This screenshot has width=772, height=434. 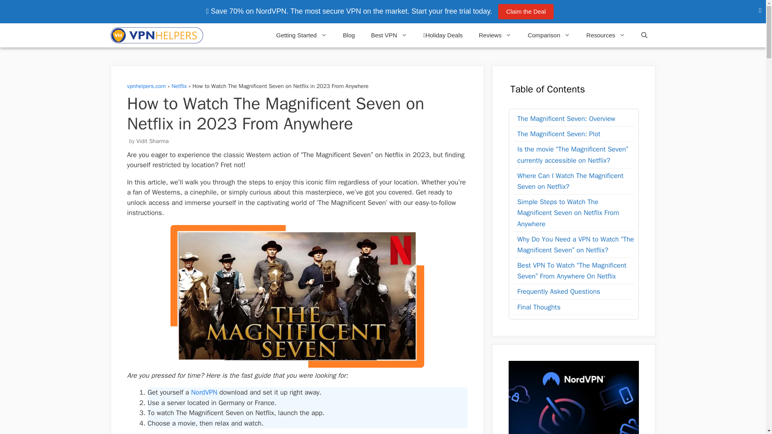 I want to click on VPN Helpers, so click(x=156, y=35).